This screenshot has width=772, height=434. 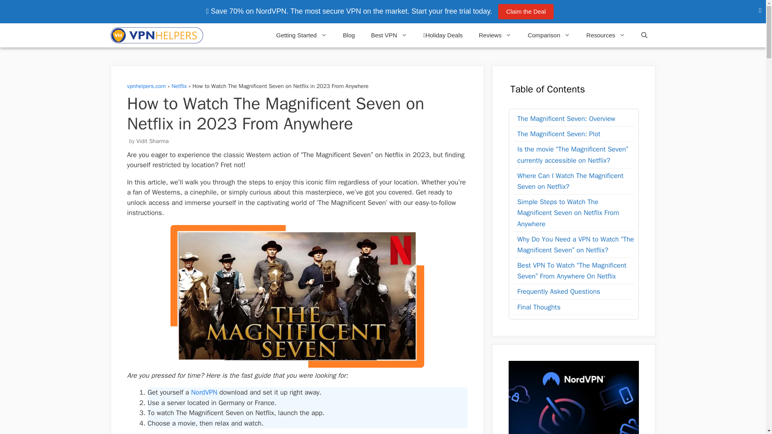 I want to click on VPN Helpers, so click(x=156, y=35).